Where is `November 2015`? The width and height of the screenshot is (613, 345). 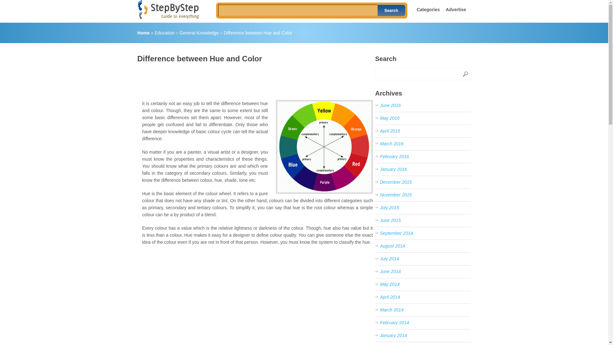
November 2015 is located at coordinates (396, 195).